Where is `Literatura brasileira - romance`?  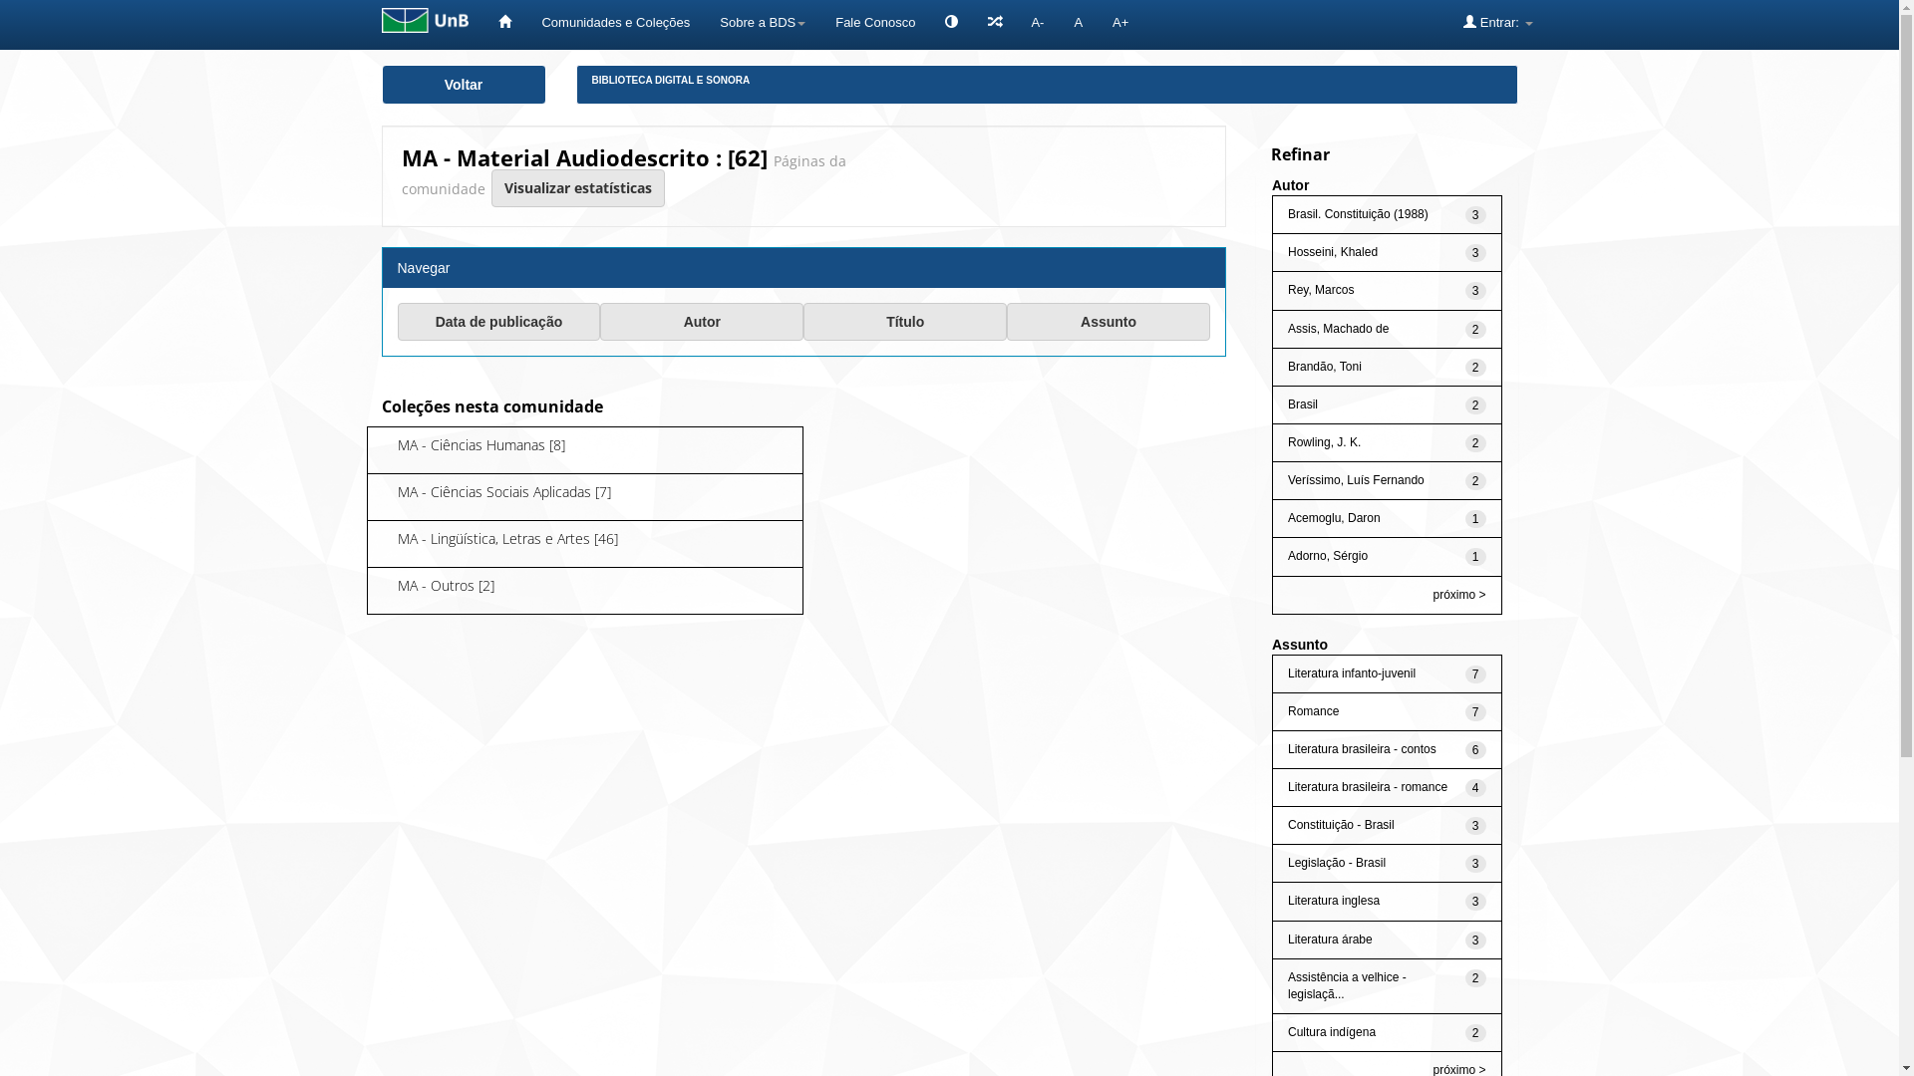
Literatura brasileira - romance is located at coordinates (1368, 787).